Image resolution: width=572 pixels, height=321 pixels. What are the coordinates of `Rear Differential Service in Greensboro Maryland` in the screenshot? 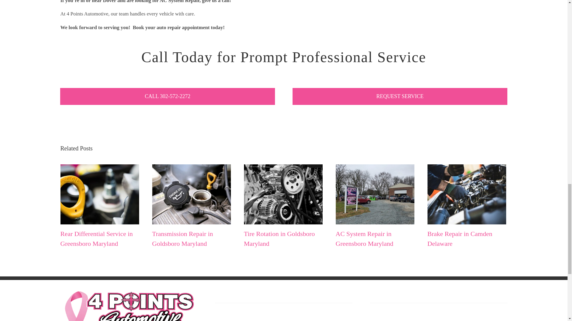 It's located at (96, 238).